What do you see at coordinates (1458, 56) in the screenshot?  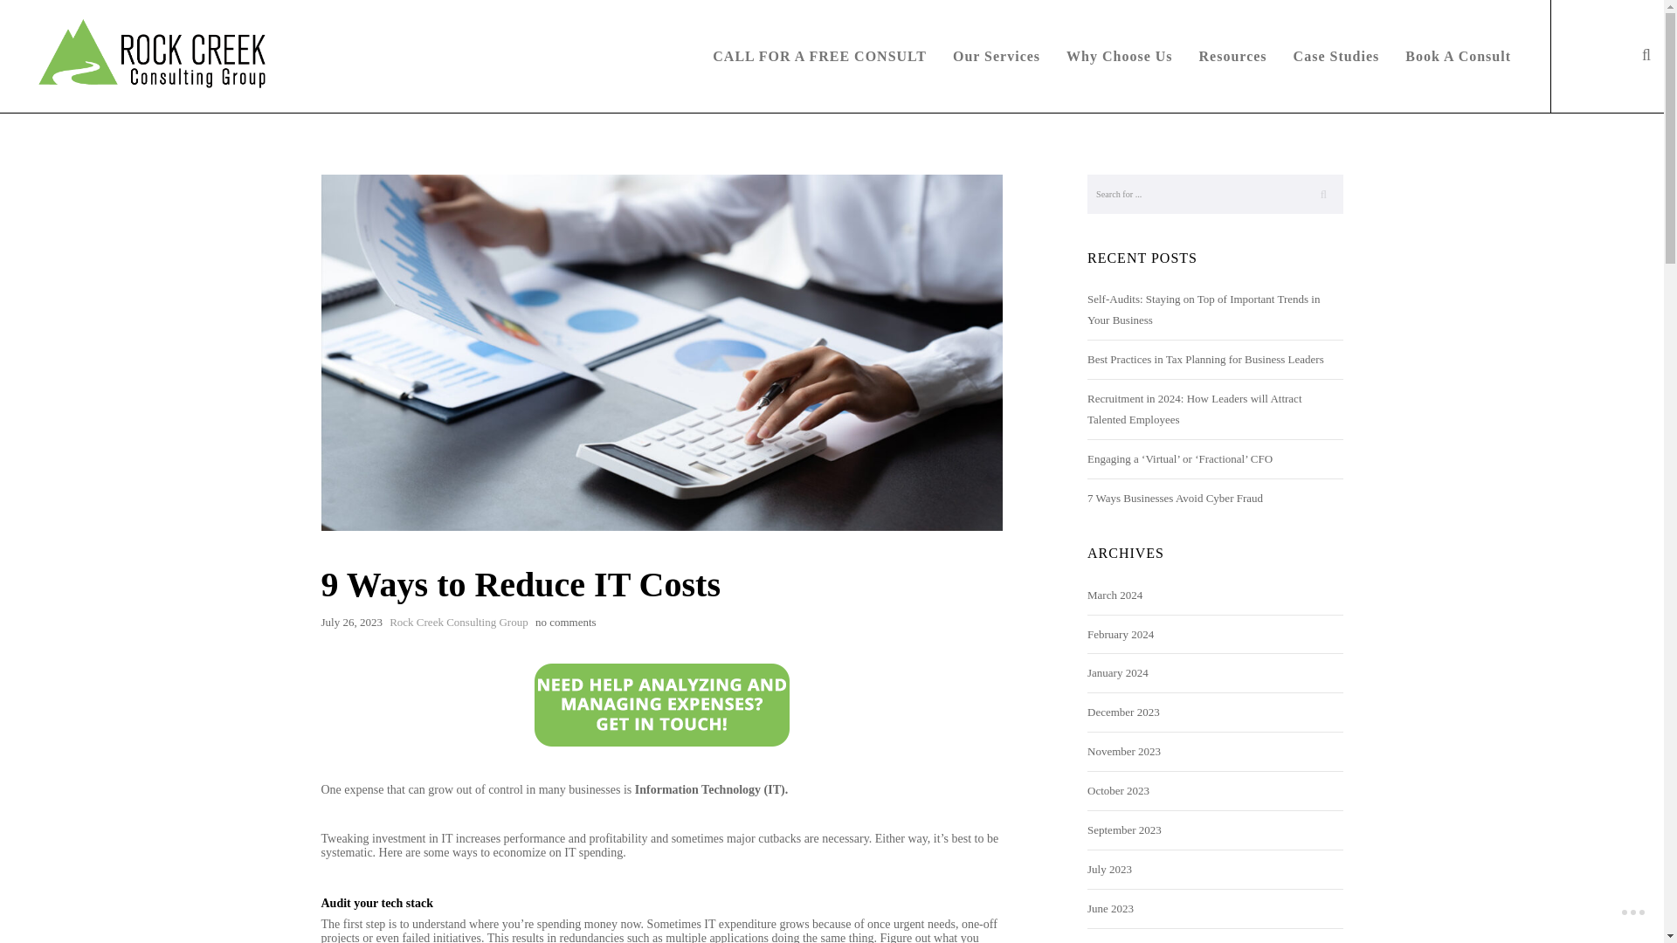 I see `Book A Consult` at bounding box center [1458, 56].